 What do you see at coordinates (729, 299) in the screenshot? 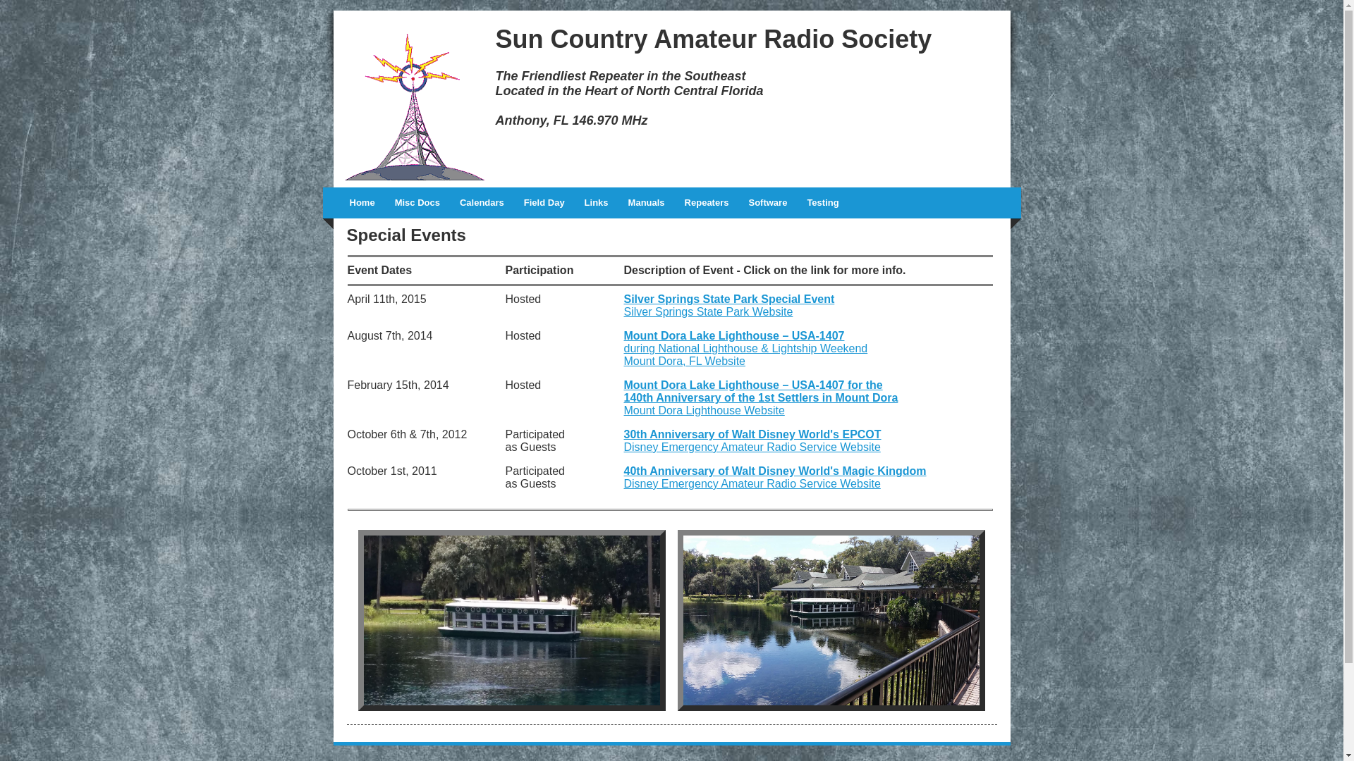
I see `Silver Springs State Park Special Event` at bounding box center [729, 299].